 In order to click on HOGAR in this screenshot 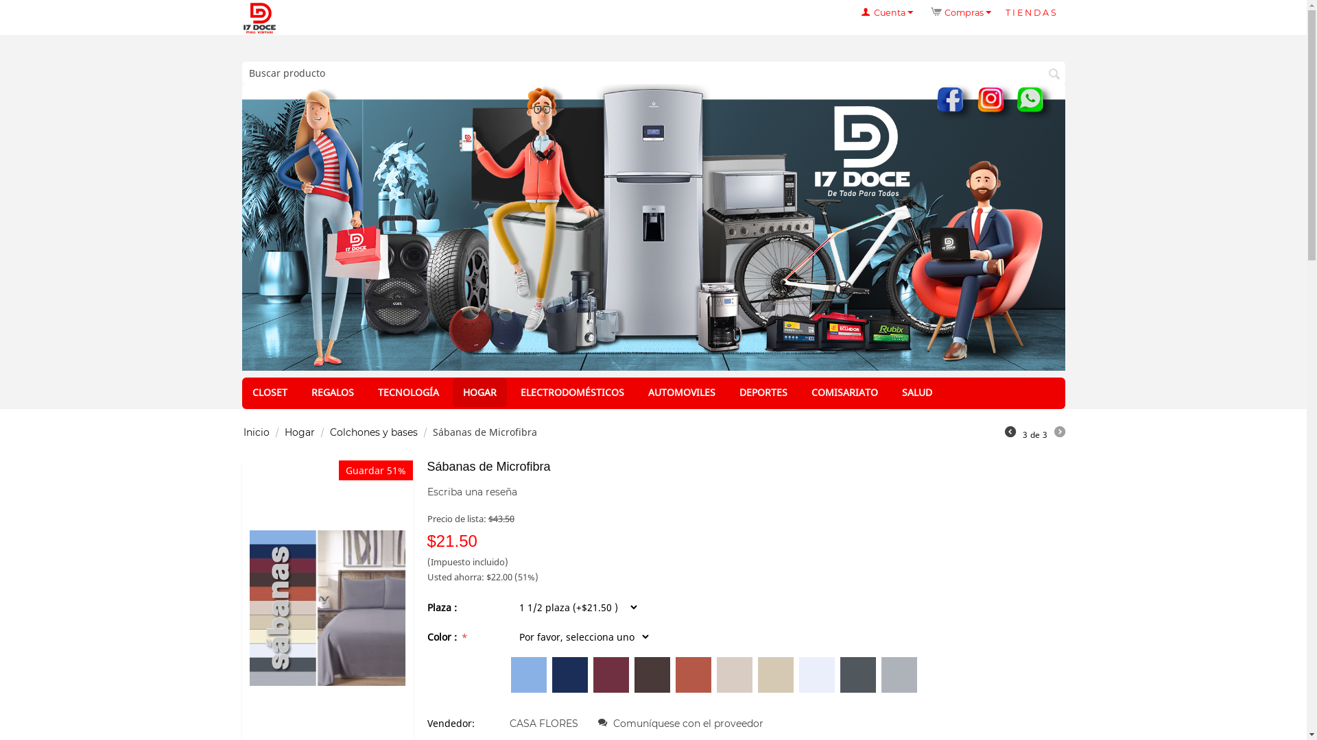, I will do `click(480, 392)`.